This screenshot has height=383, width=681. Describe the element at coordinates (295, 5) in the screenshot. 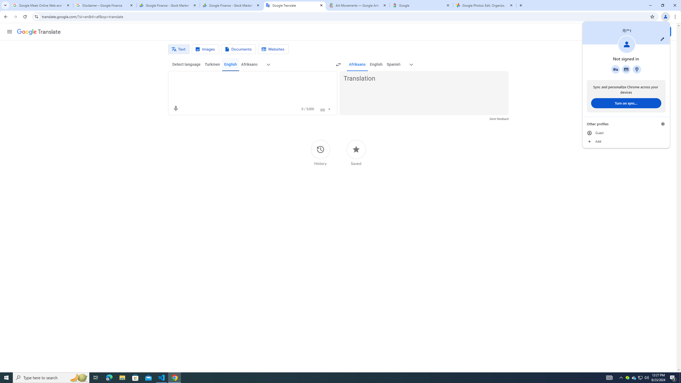

I see `Google Translate` at that location.